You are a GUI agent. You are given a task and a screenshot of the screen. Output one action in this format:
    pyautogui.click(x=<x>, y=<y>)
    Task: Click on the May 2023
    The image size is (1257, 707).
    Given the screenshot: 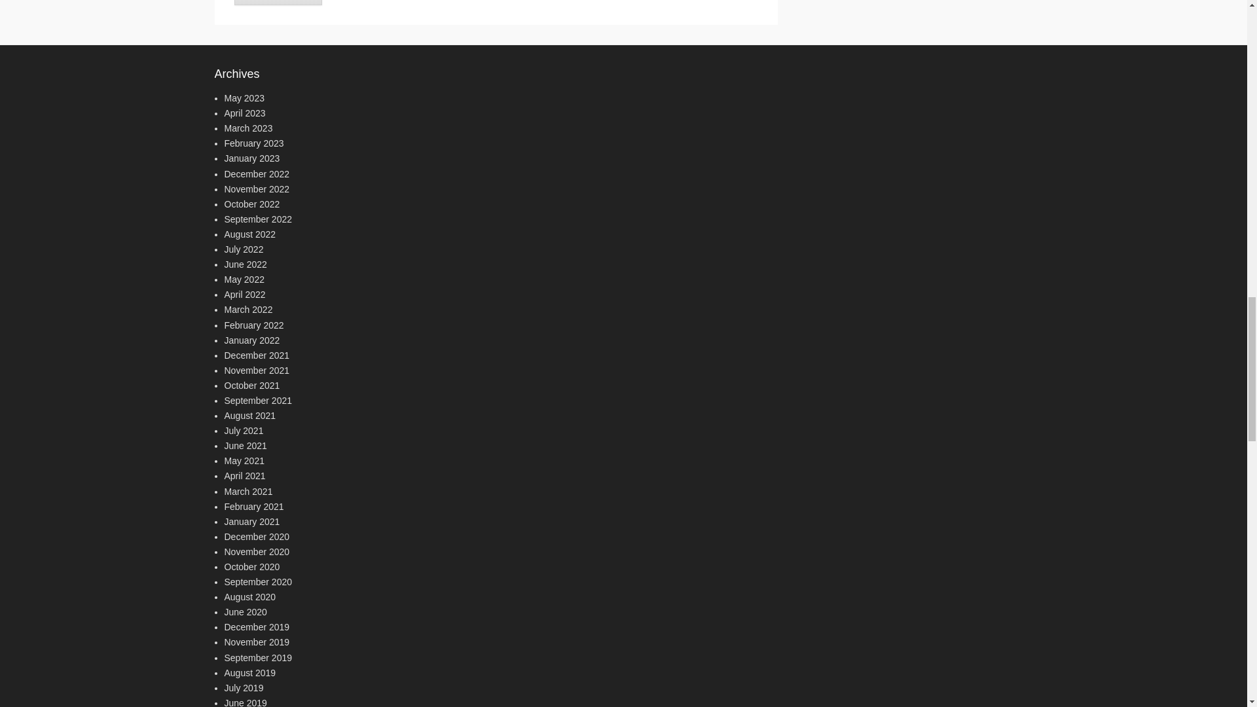 What is the action you would take?
    pyautogui.click(x=244, y=98)
    